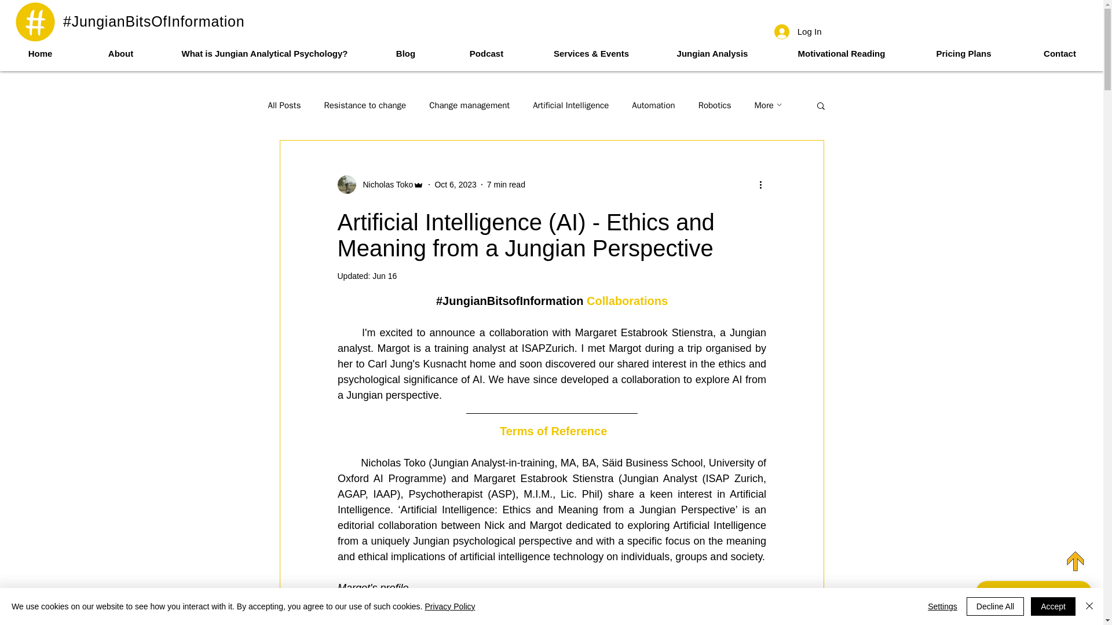 This screenshot has width=1112, height=625. I want to click on Podcast, so click(487, 53).